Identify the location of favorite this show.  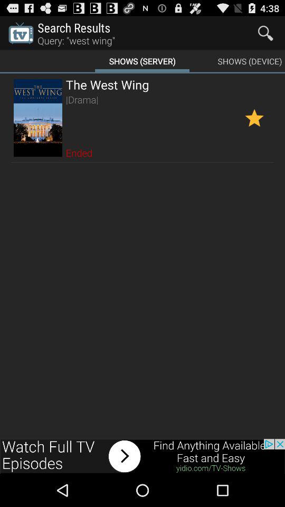
(254, 117).